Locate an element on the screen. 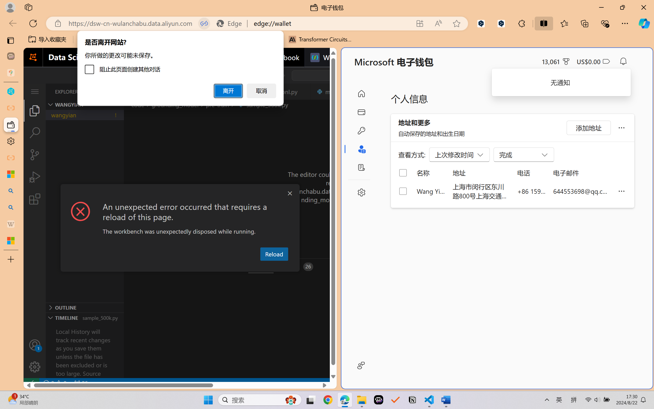  Class: ___1lmltc5 f1agt3bx f12qytpq is located at coordinates (606, 61).